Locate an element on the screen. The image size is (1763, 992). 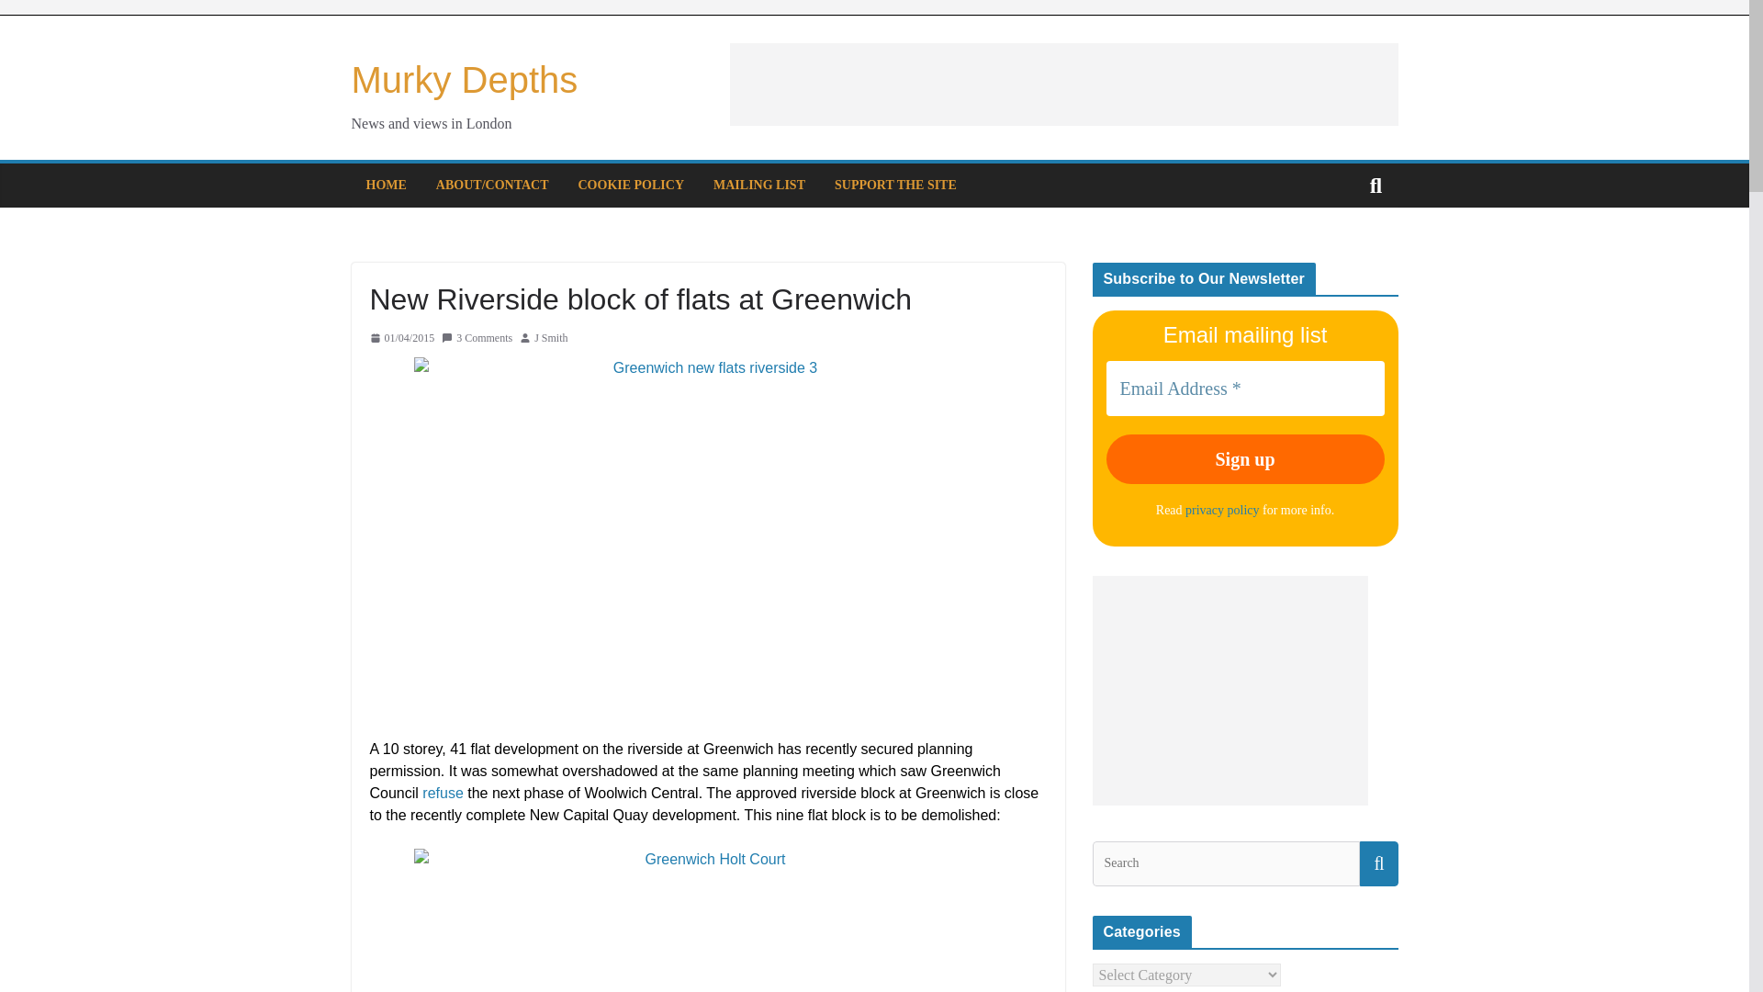
J Smith is located at coordinates (551, 337).